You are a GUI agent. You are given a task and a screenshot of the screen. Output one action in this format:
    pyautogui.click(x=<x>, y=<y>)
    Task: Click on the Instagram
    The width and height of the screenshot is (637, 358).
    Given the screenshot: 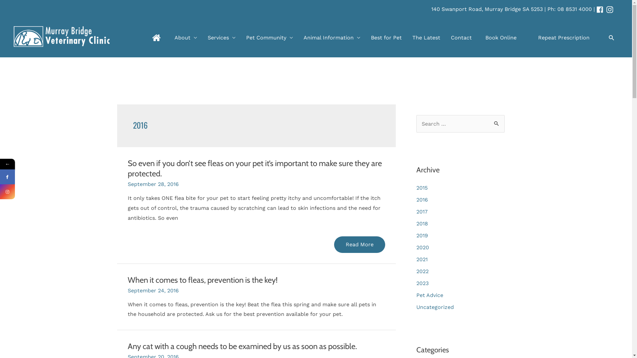 What is the action you would take?
    pyautogui.click(x=7, y=192)
    